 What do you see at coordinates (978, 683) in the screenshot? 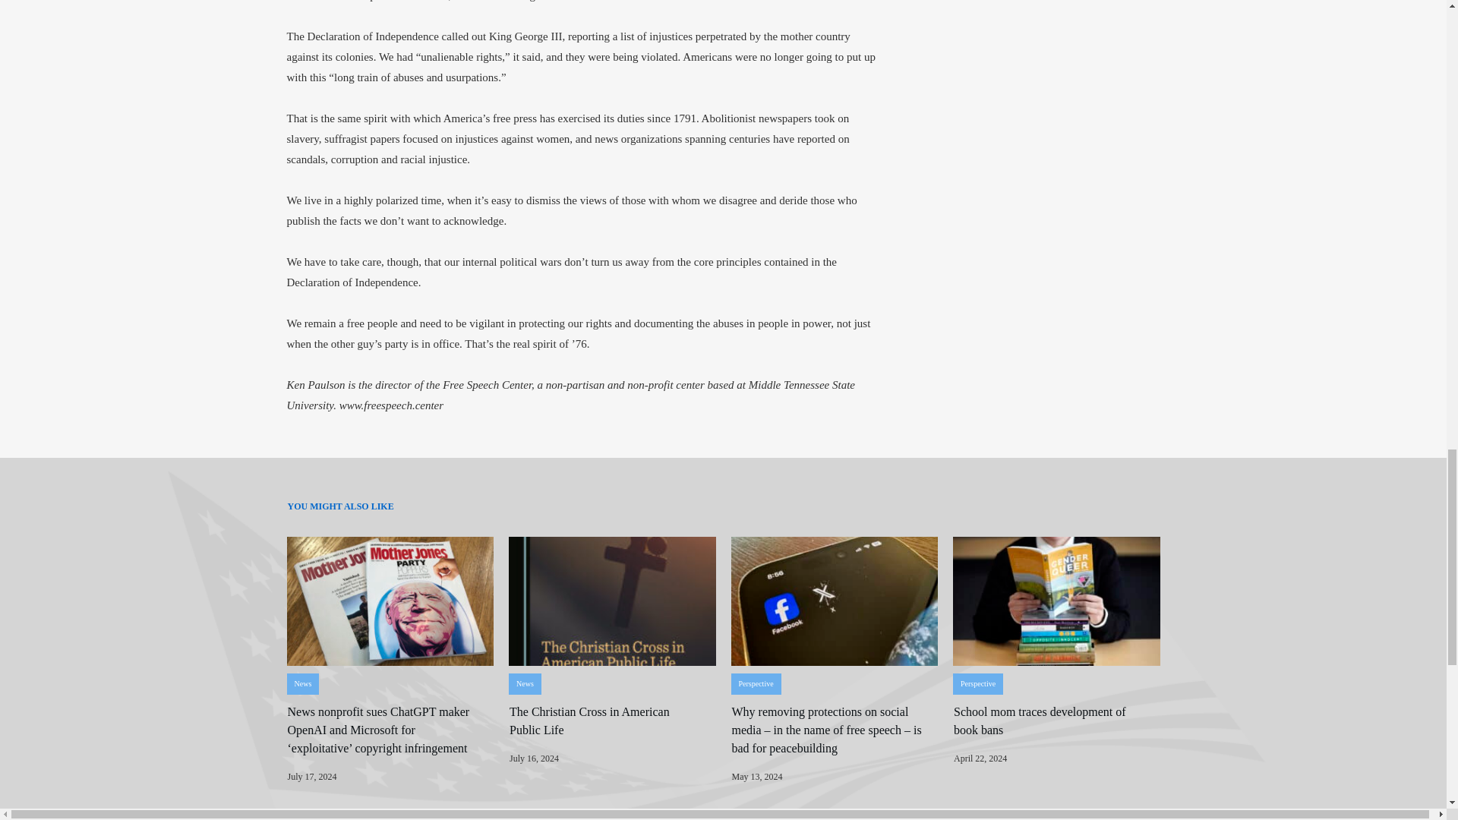
I see `Perspective` at bounding box center [978, 683].